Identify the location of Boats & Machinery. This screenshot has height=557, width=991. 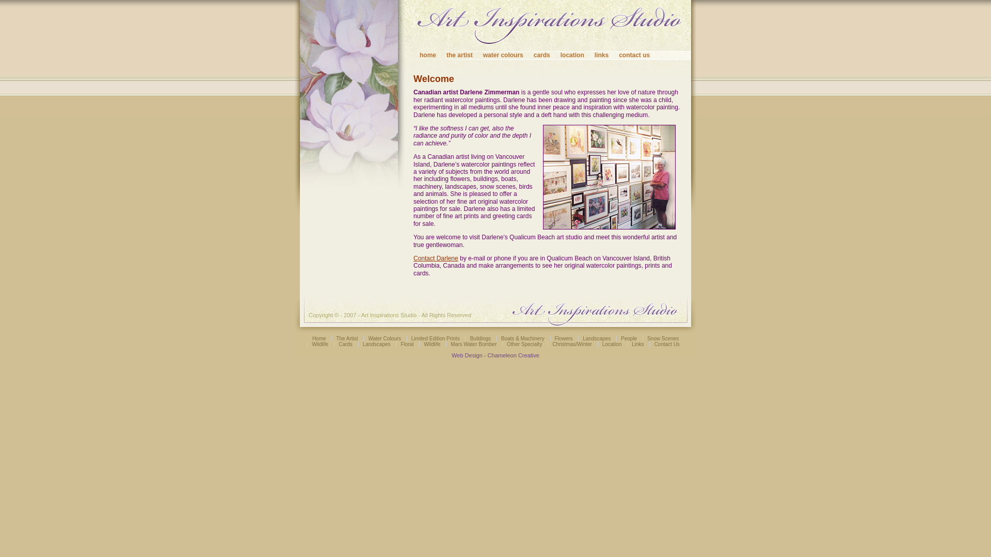
(523, 338).